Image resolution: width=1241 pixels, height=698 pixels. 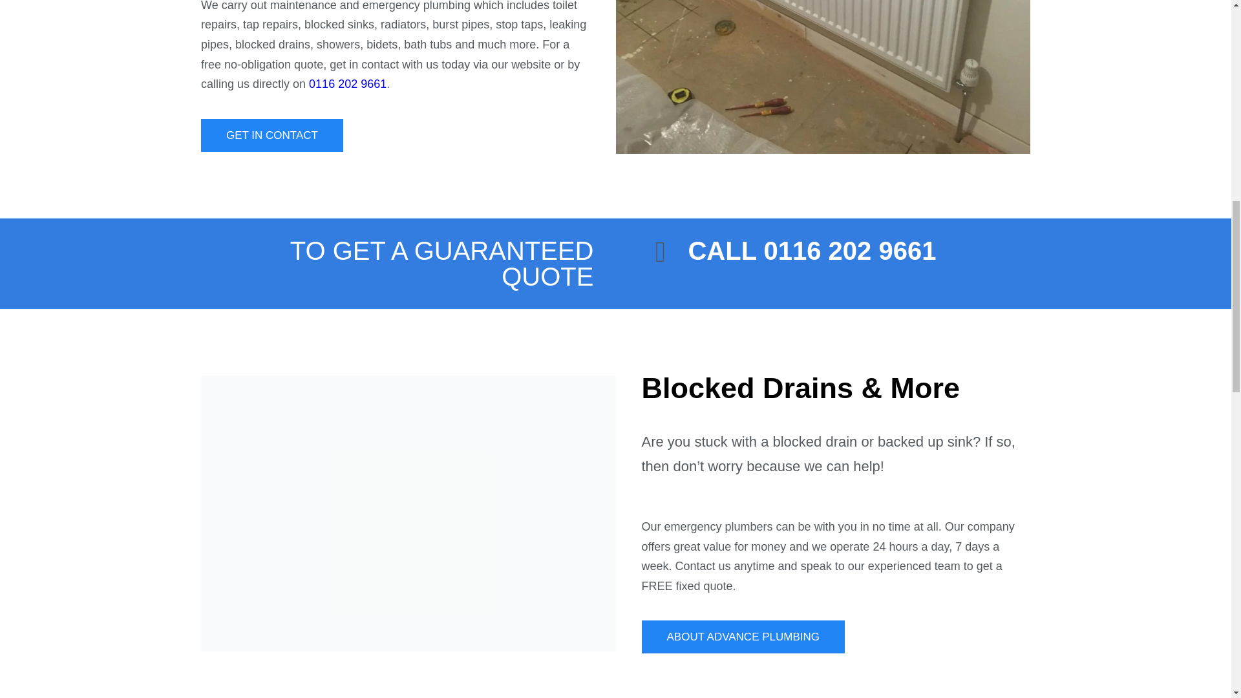 What do you see at coordinates (811, 251) in the screenshot?
I see `CALL 0116 202 9661` at bounding box center [811, 251].